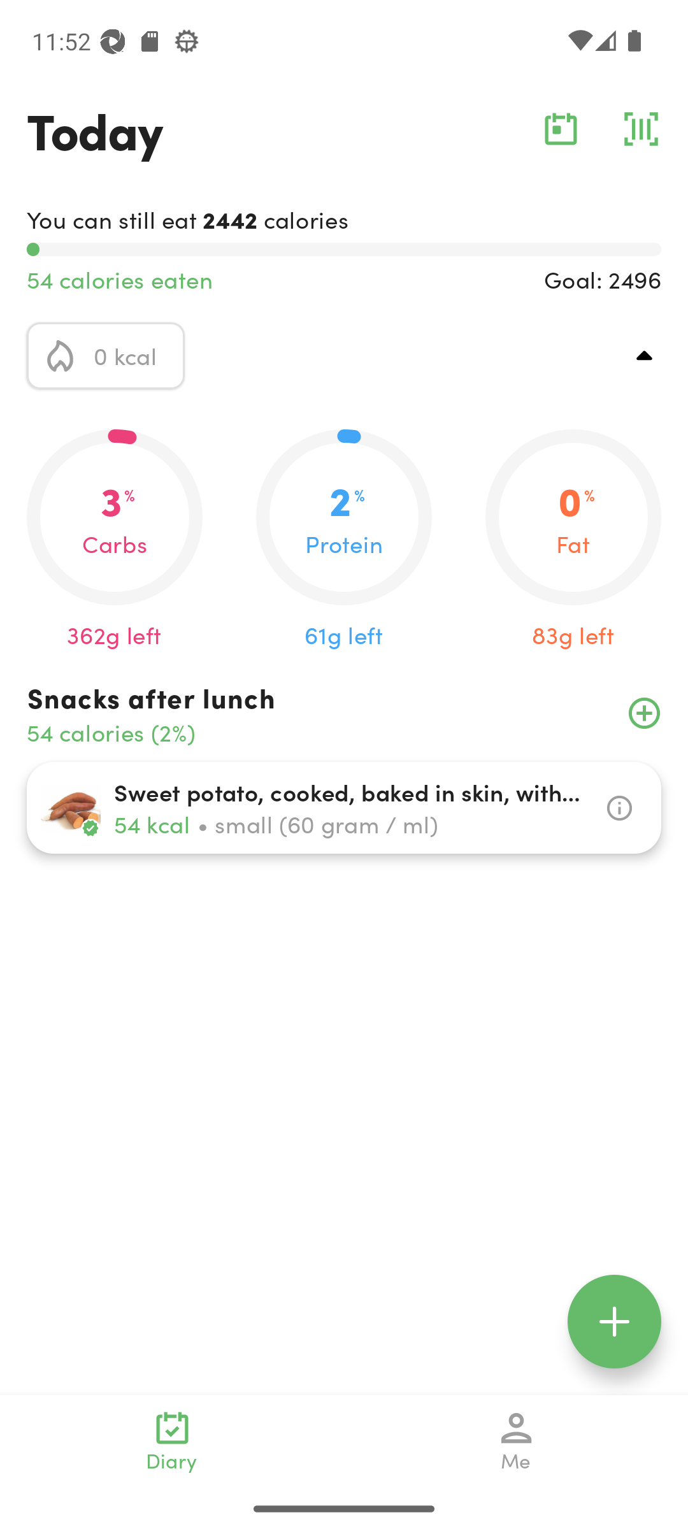 The image size is (688, 1529). Describe the element at coordinates (619, 808) in the screenshot. I see `info_icon` at that location.